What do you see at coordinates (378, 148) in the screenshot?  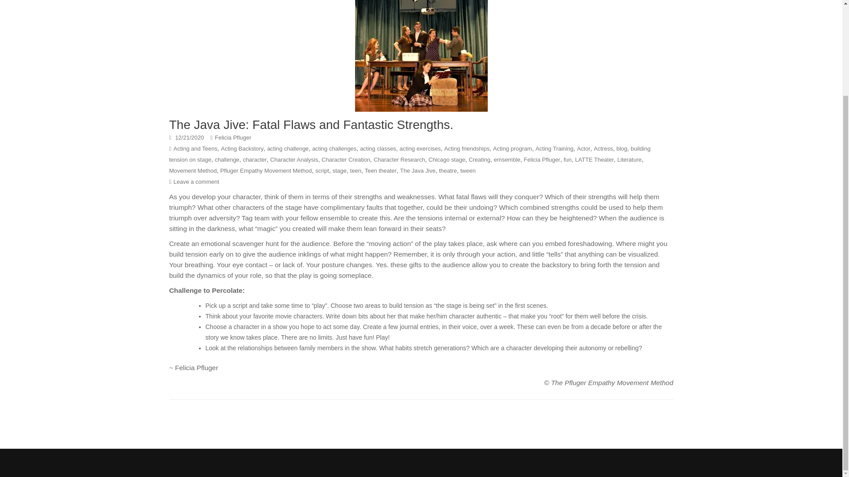 I see `acting classes` at bounding box center [378, 148].